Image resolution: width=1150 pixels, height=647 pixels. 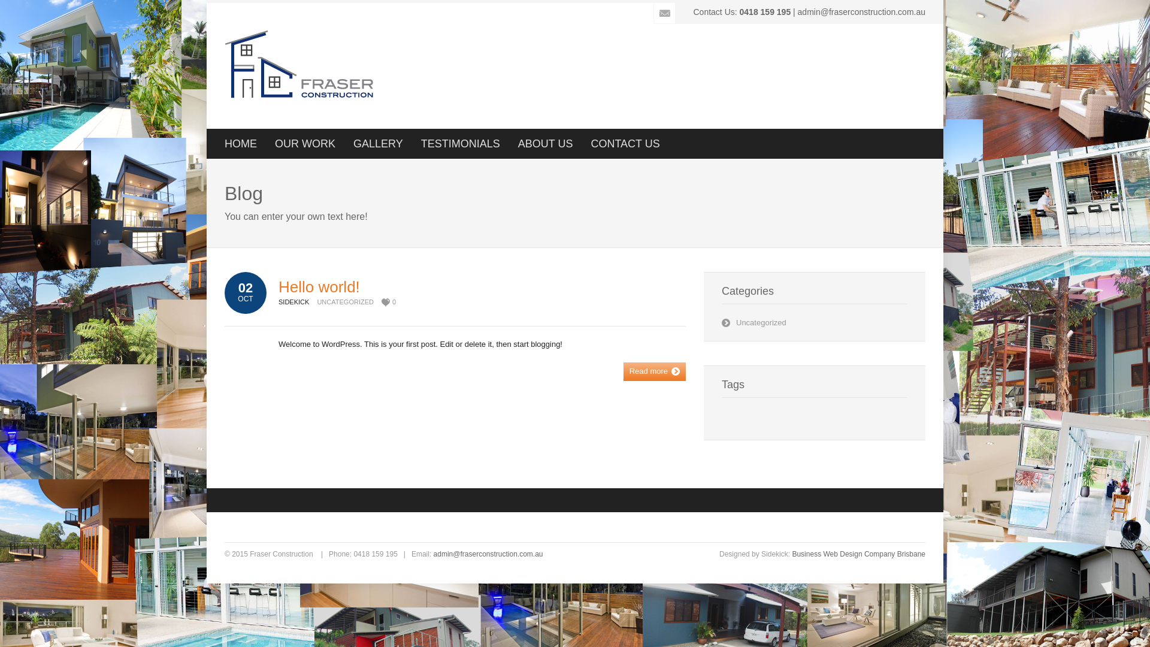 I want to click on CONTACT US, so click(x=625, y=144).